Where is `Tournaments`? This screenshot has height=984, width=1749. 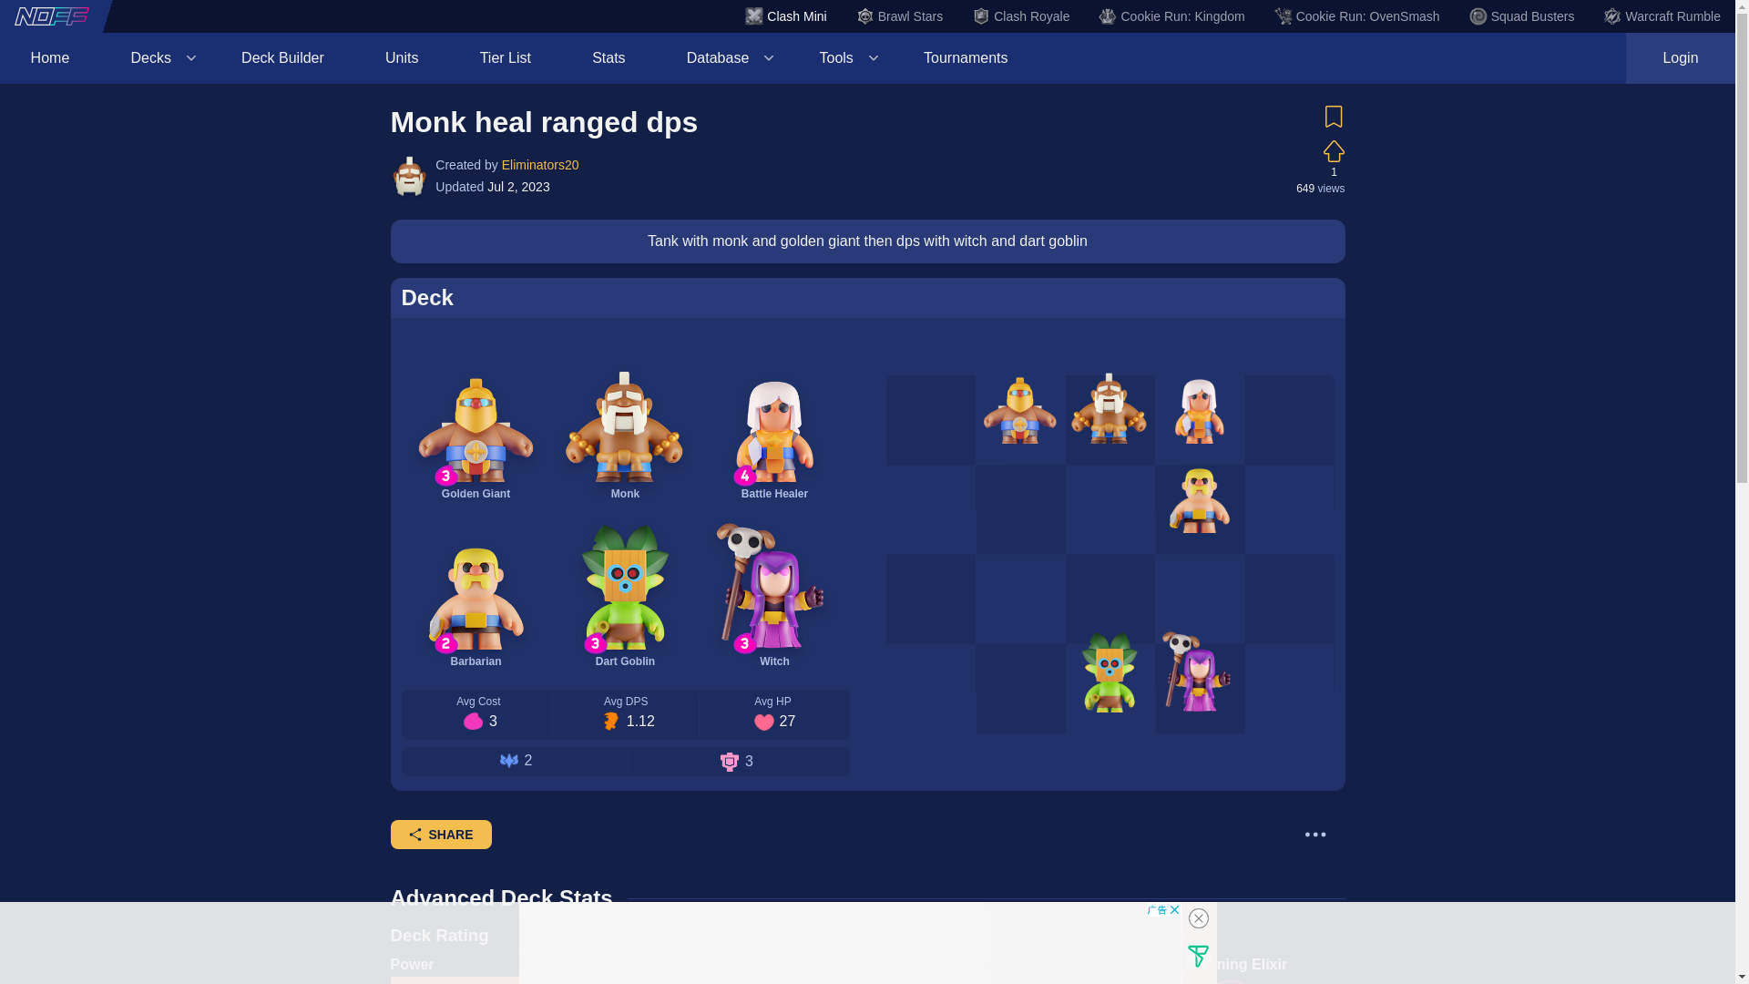 Tournaments is located at coordinates (966, 57).